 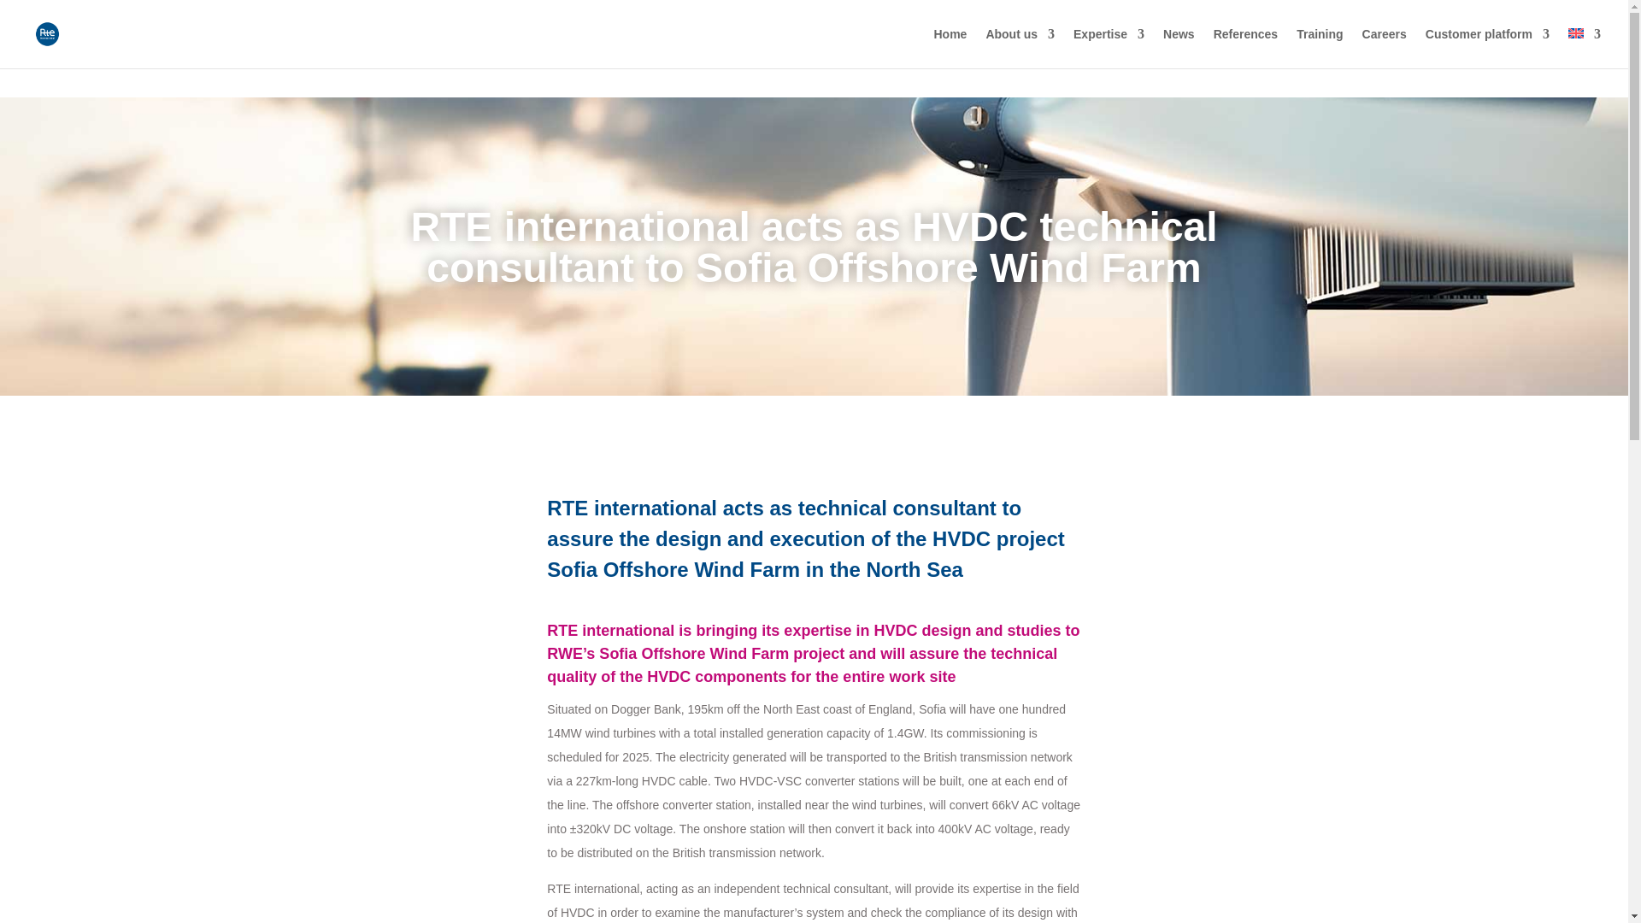 I want to click on Expertise, so click(x=1108, y=48).